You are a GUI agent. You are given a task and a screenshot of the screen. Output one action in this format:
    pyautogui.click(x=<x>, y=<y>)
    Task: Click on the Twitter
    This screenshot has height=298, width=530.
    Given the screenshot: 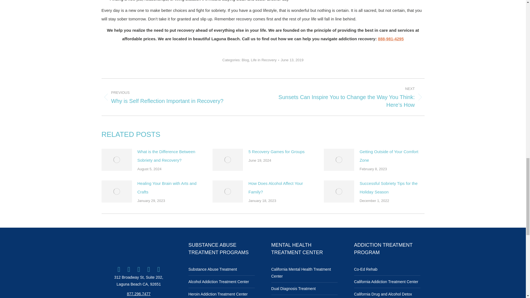 What is the action you would take?
    pyautogui.click(x=129, y=269)
    